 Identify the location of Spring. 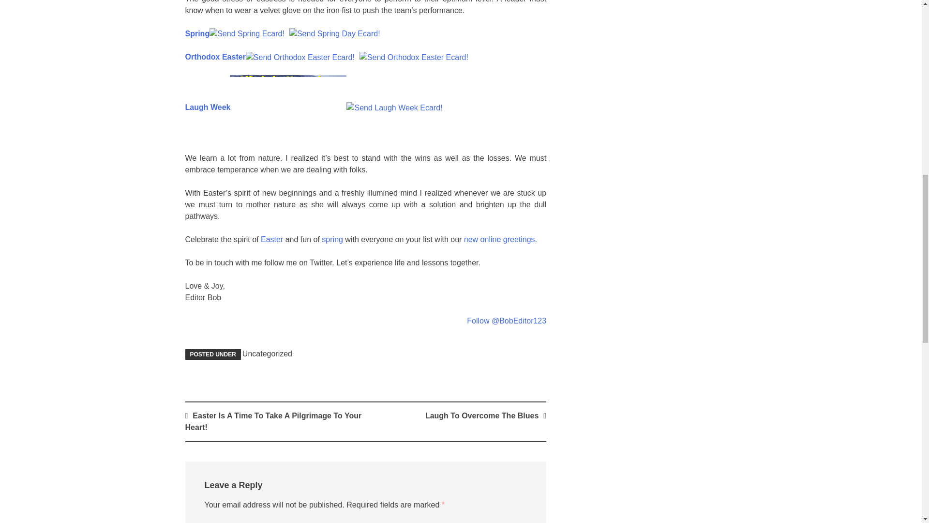
(197, 33).